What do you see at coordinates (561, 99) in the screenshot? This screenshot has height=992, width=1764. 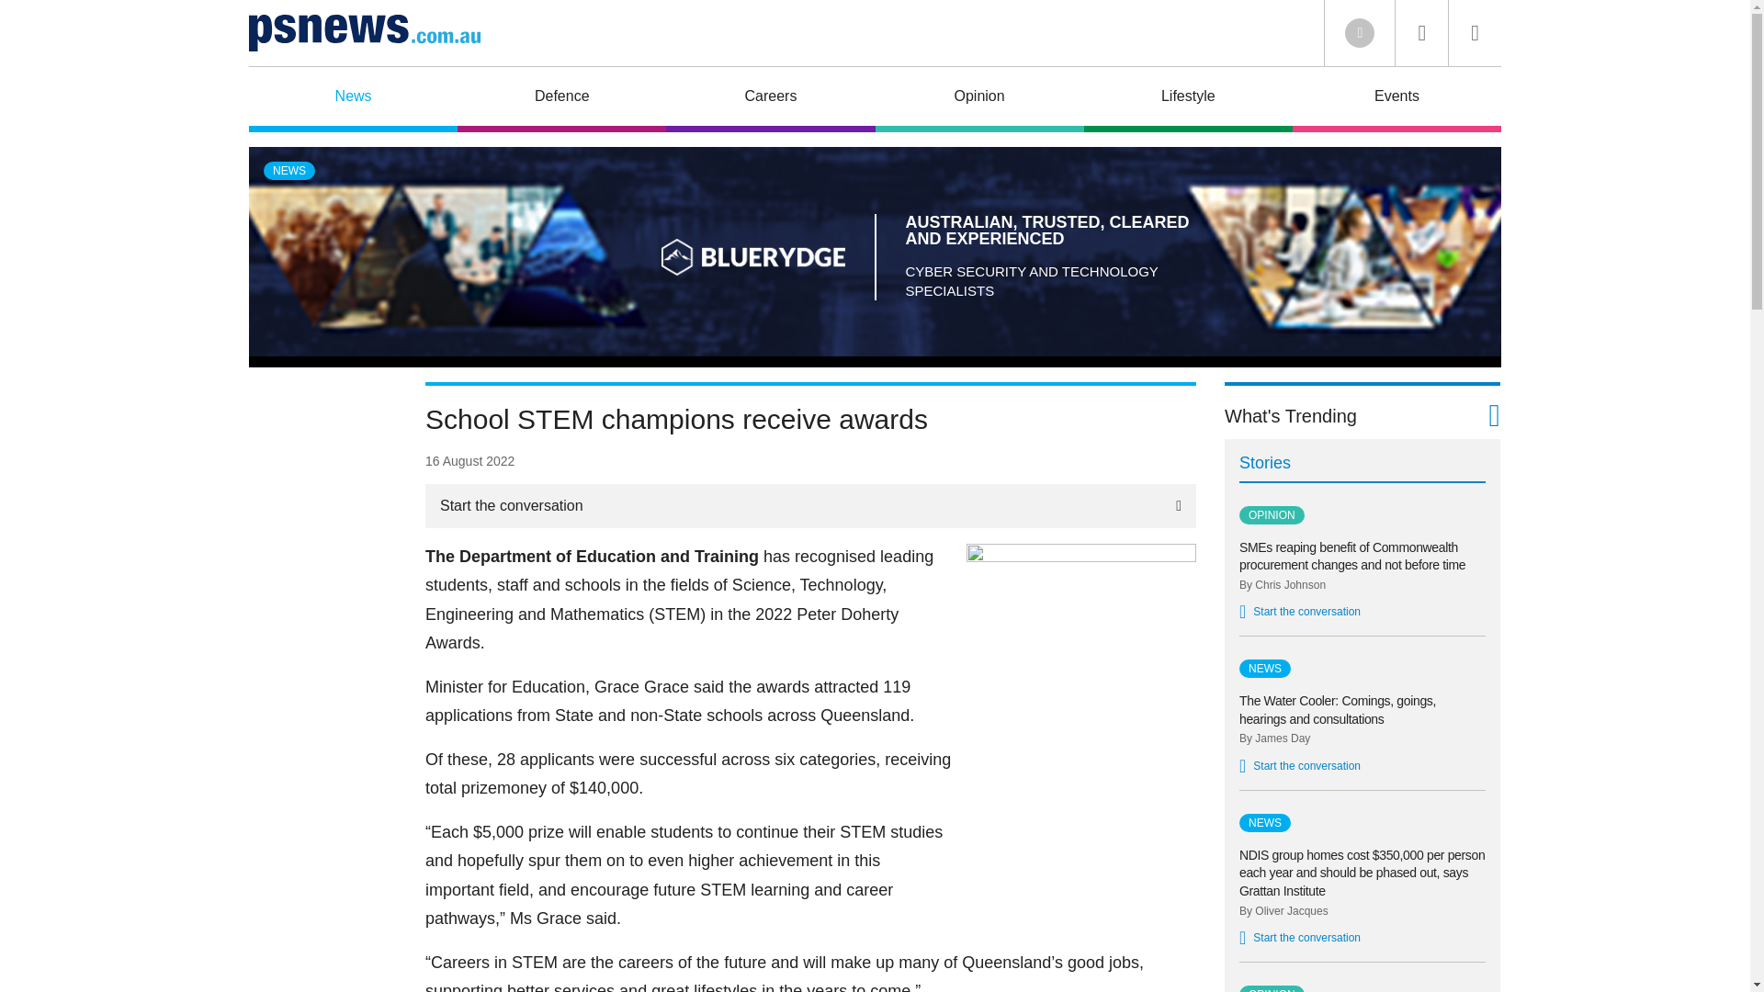 I see `Defence` at bounding box center [561, 99].